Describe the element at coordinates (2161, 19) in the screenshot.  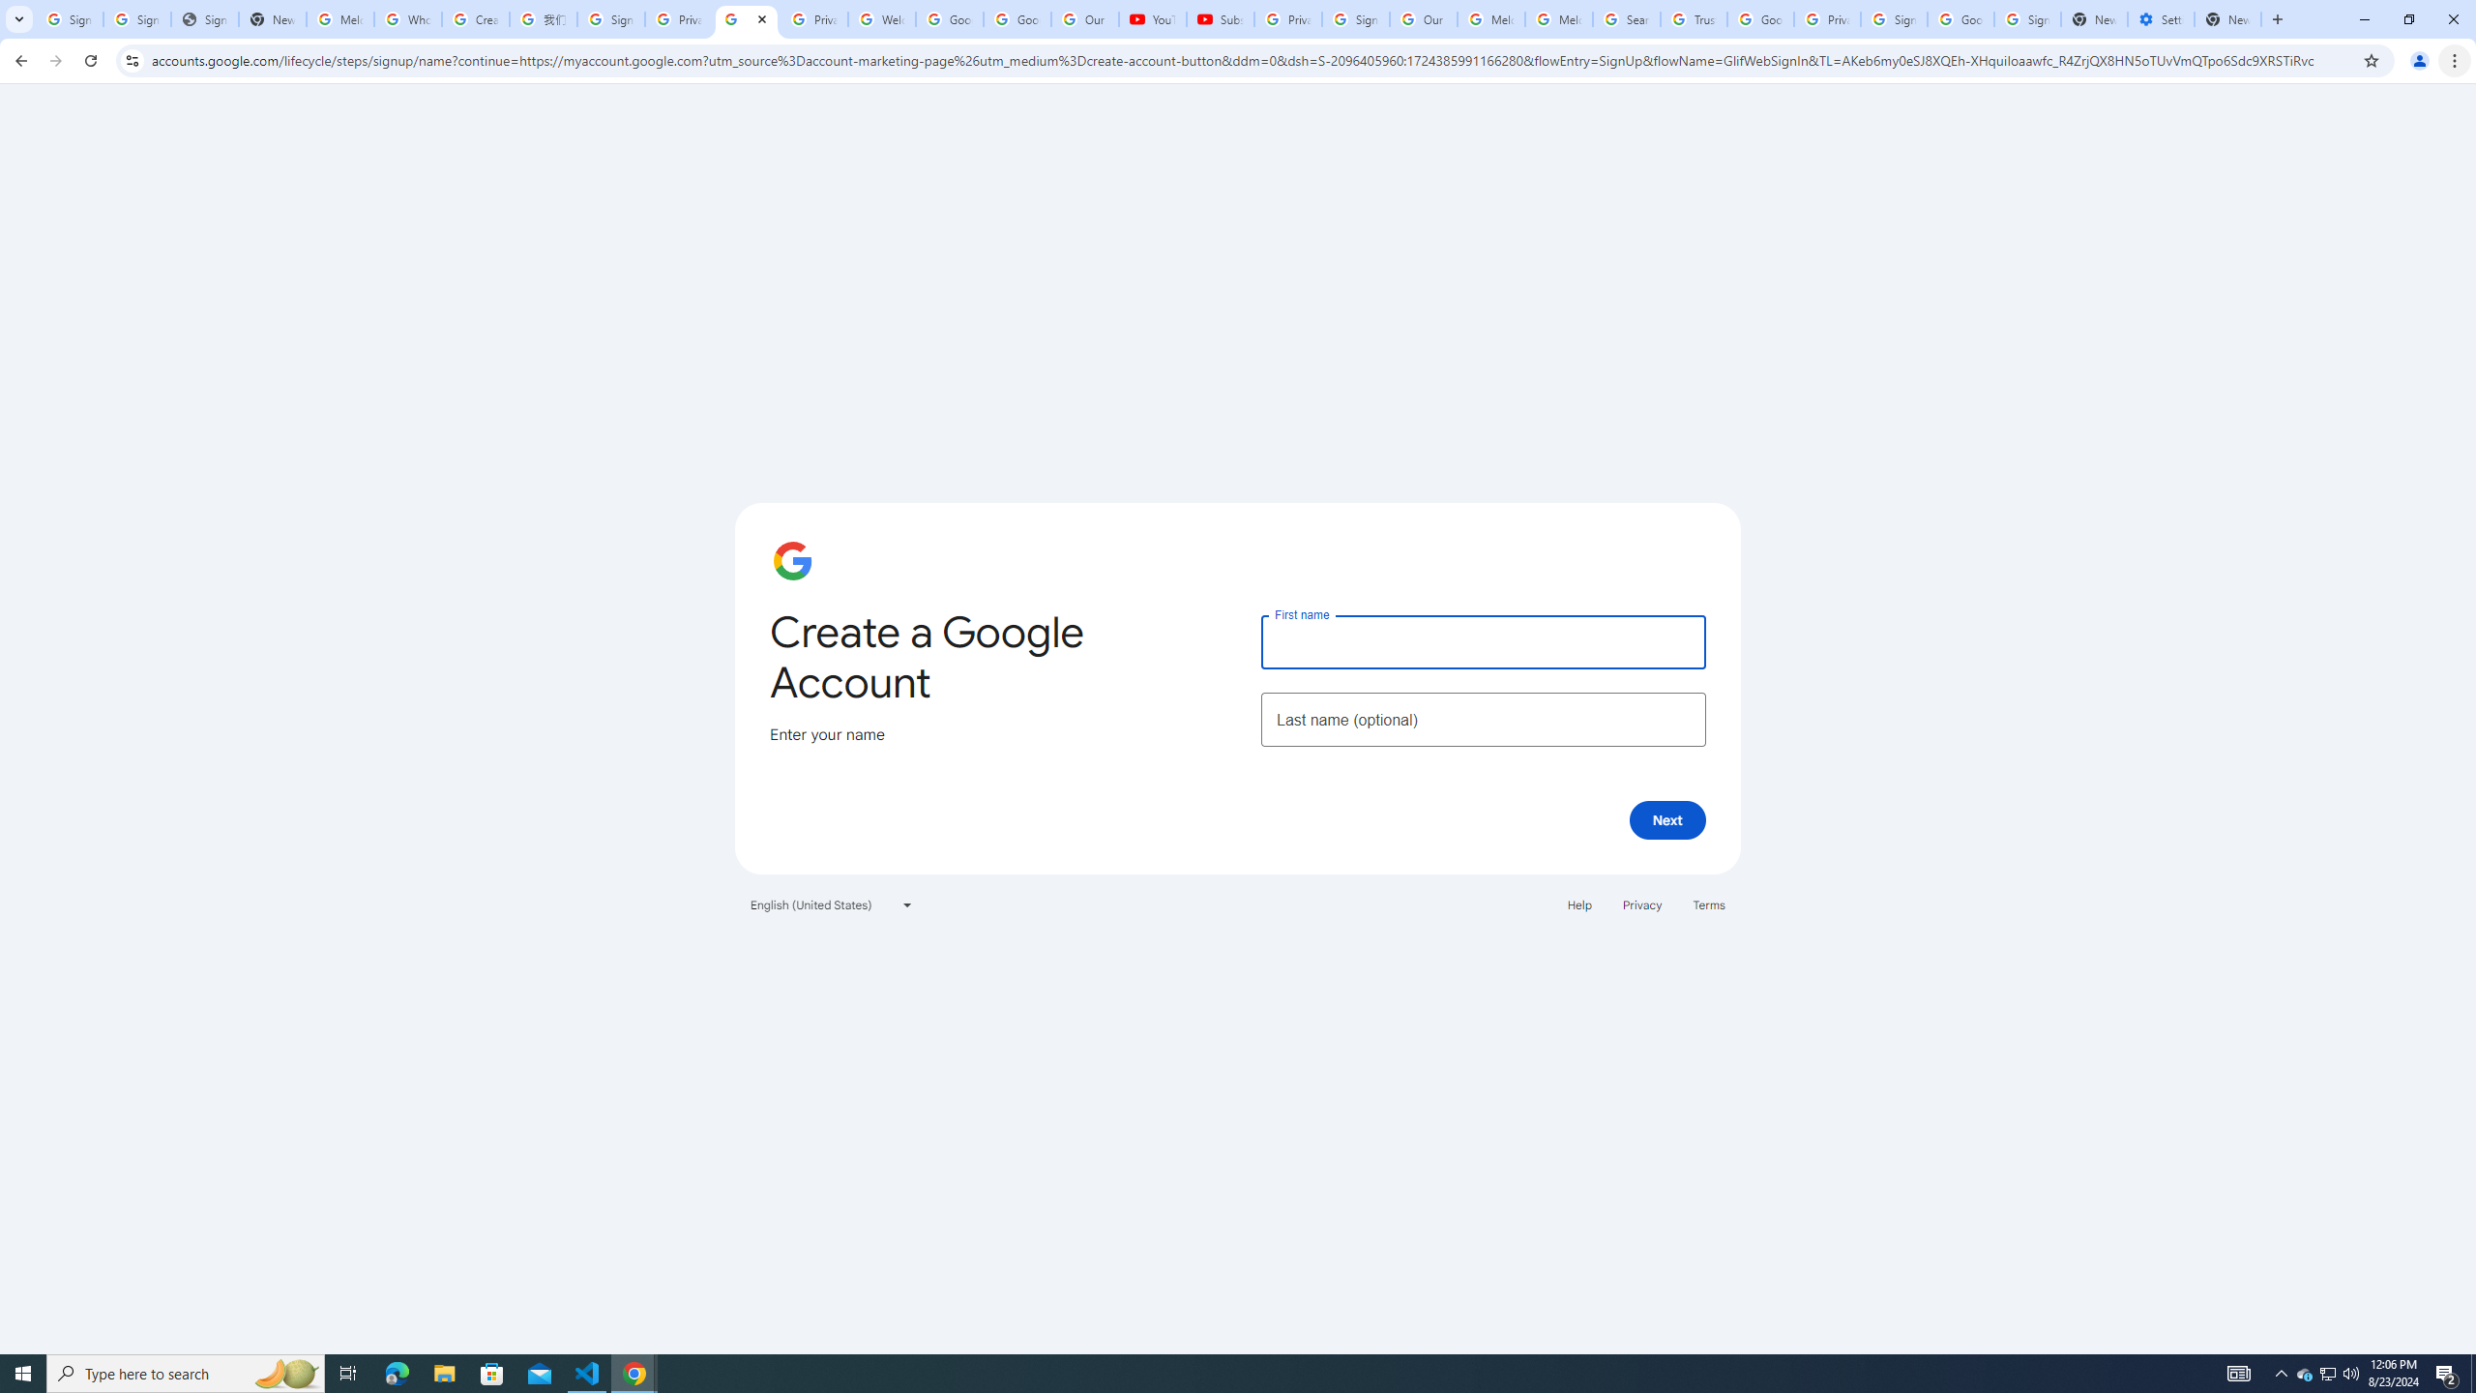
I see `Settings - Addresses and more` at that location.